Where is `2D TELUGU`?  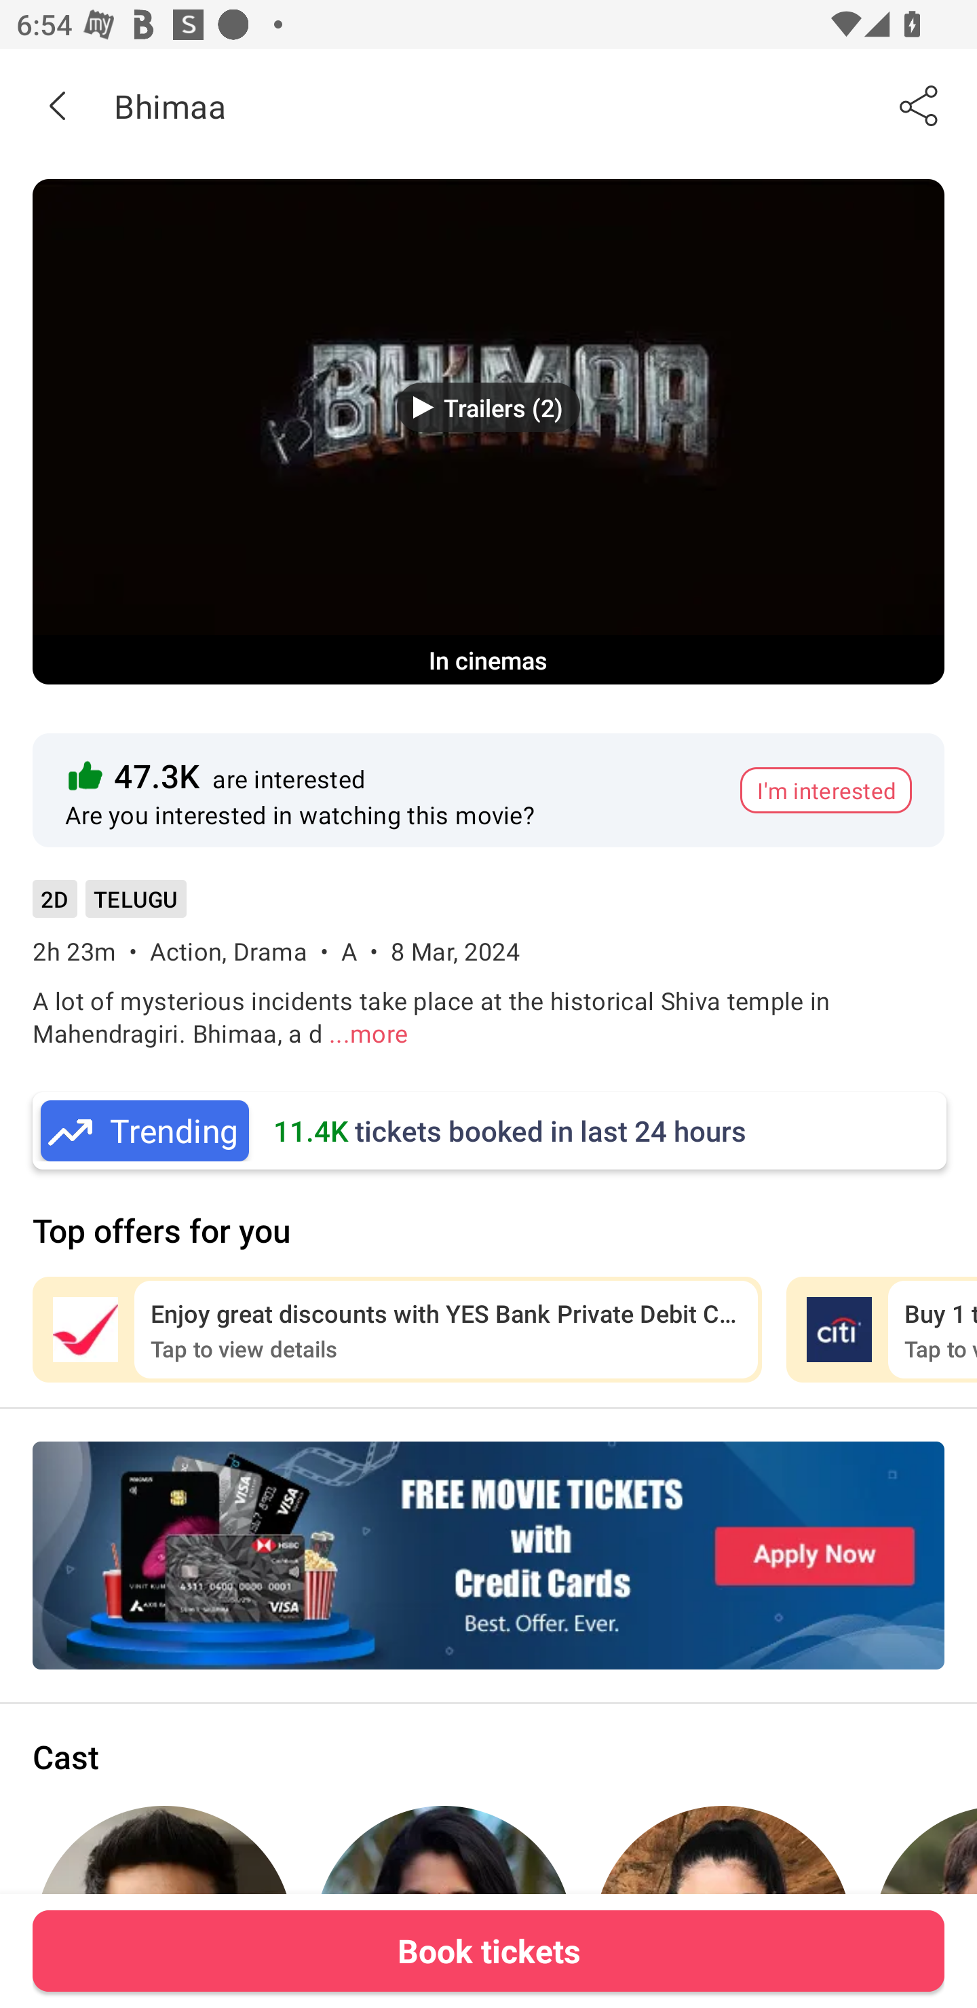
2D TELUGU is located at coordinates (109, 906).